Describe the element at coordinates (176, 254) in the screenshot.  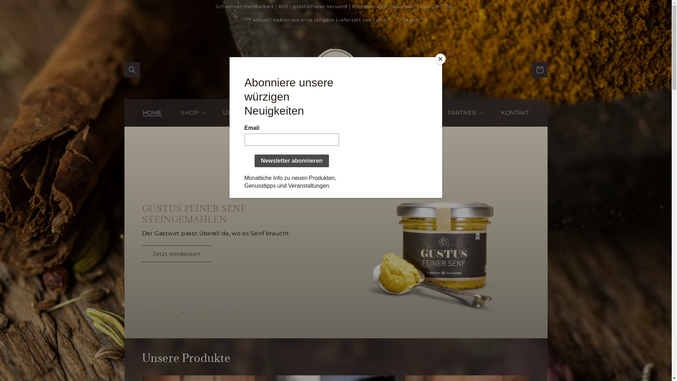
I see `Jetzt entdecken` at that location.